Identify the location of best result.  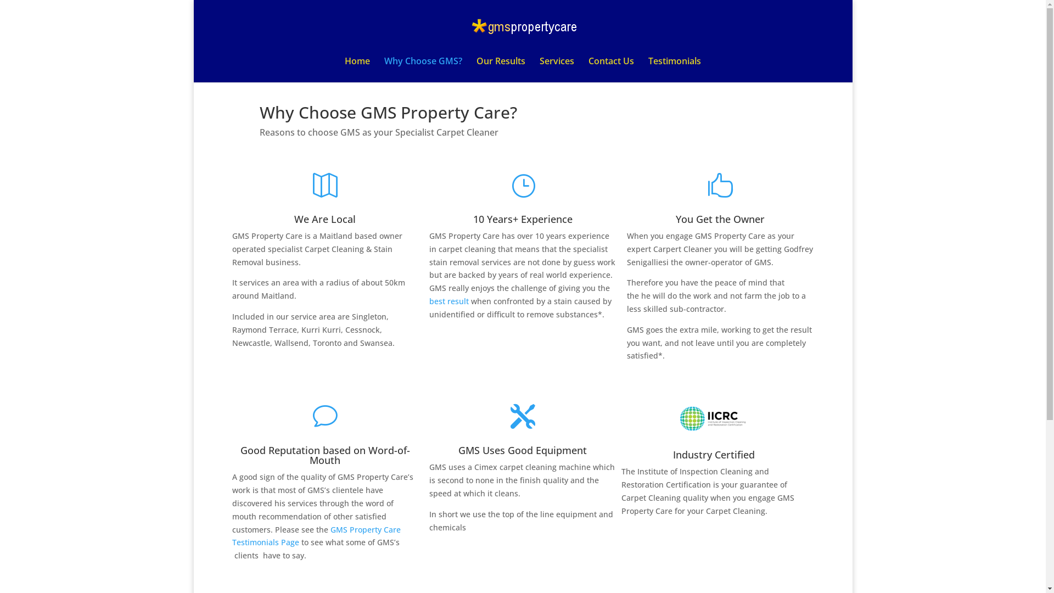
(449, 301).